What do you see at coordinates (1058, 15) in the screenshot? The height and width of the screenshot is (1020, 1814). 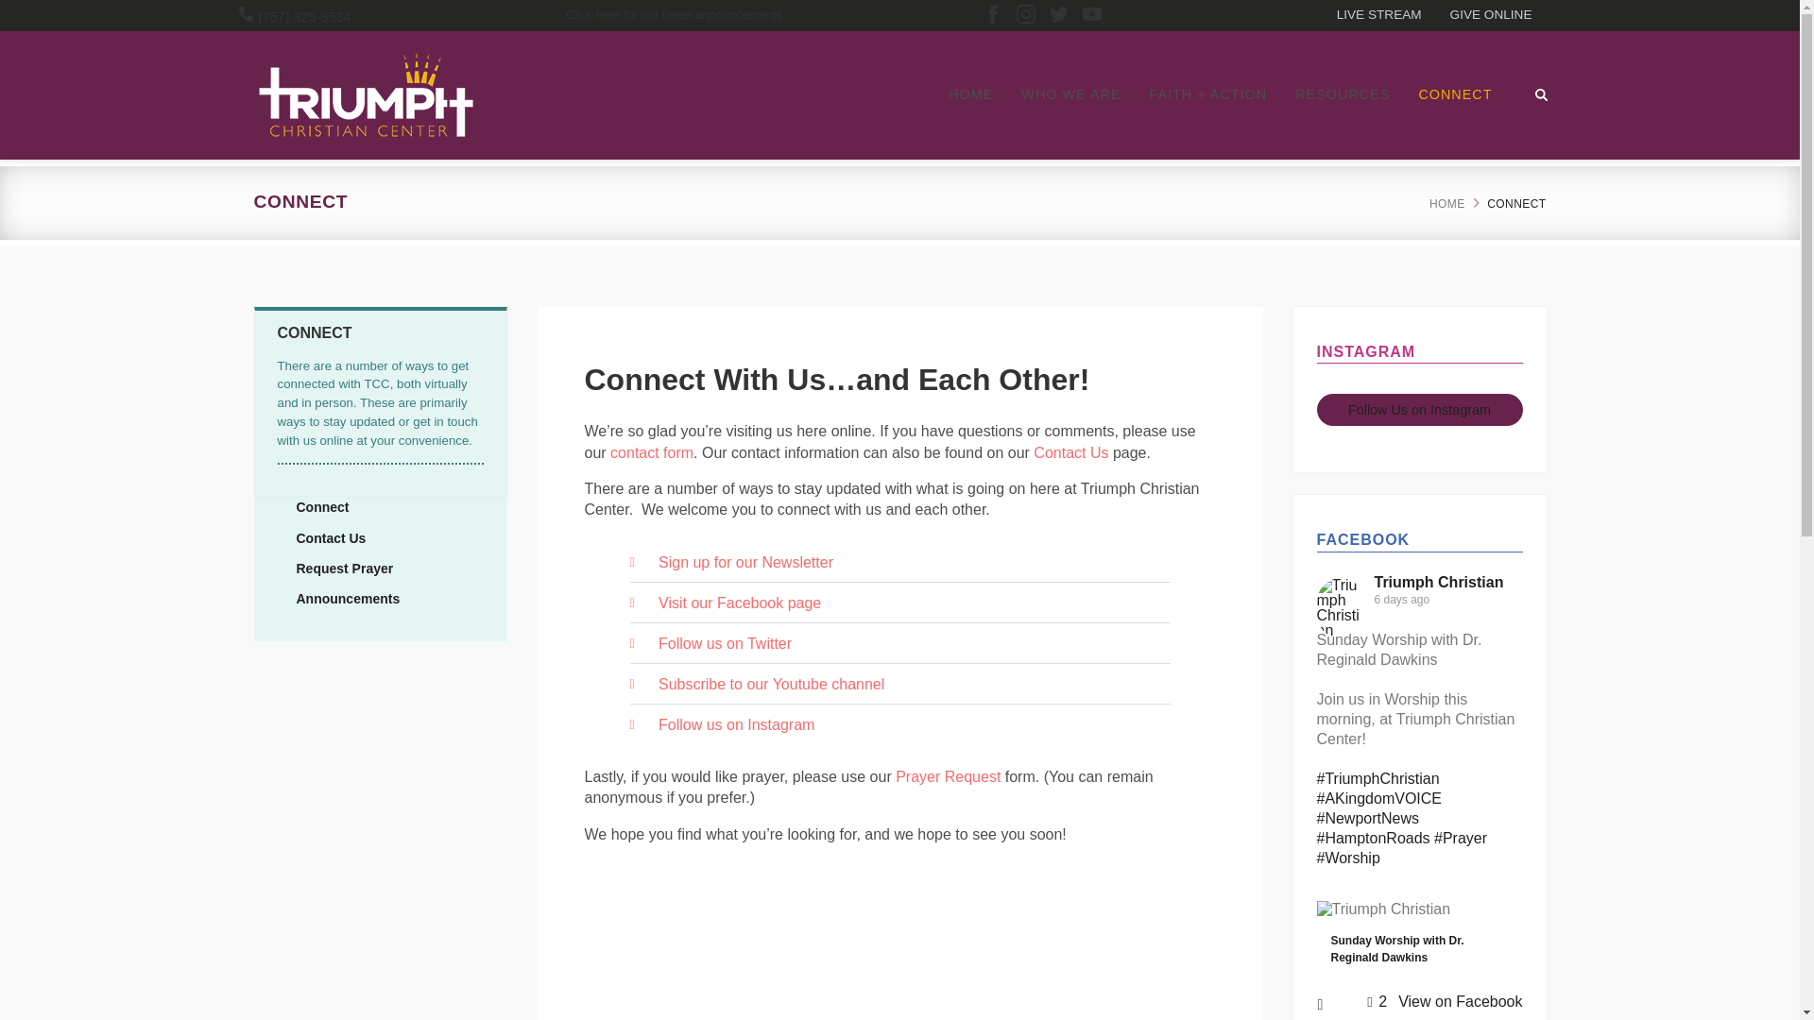 I see `Twitter` at bounding box center [1058, 15].